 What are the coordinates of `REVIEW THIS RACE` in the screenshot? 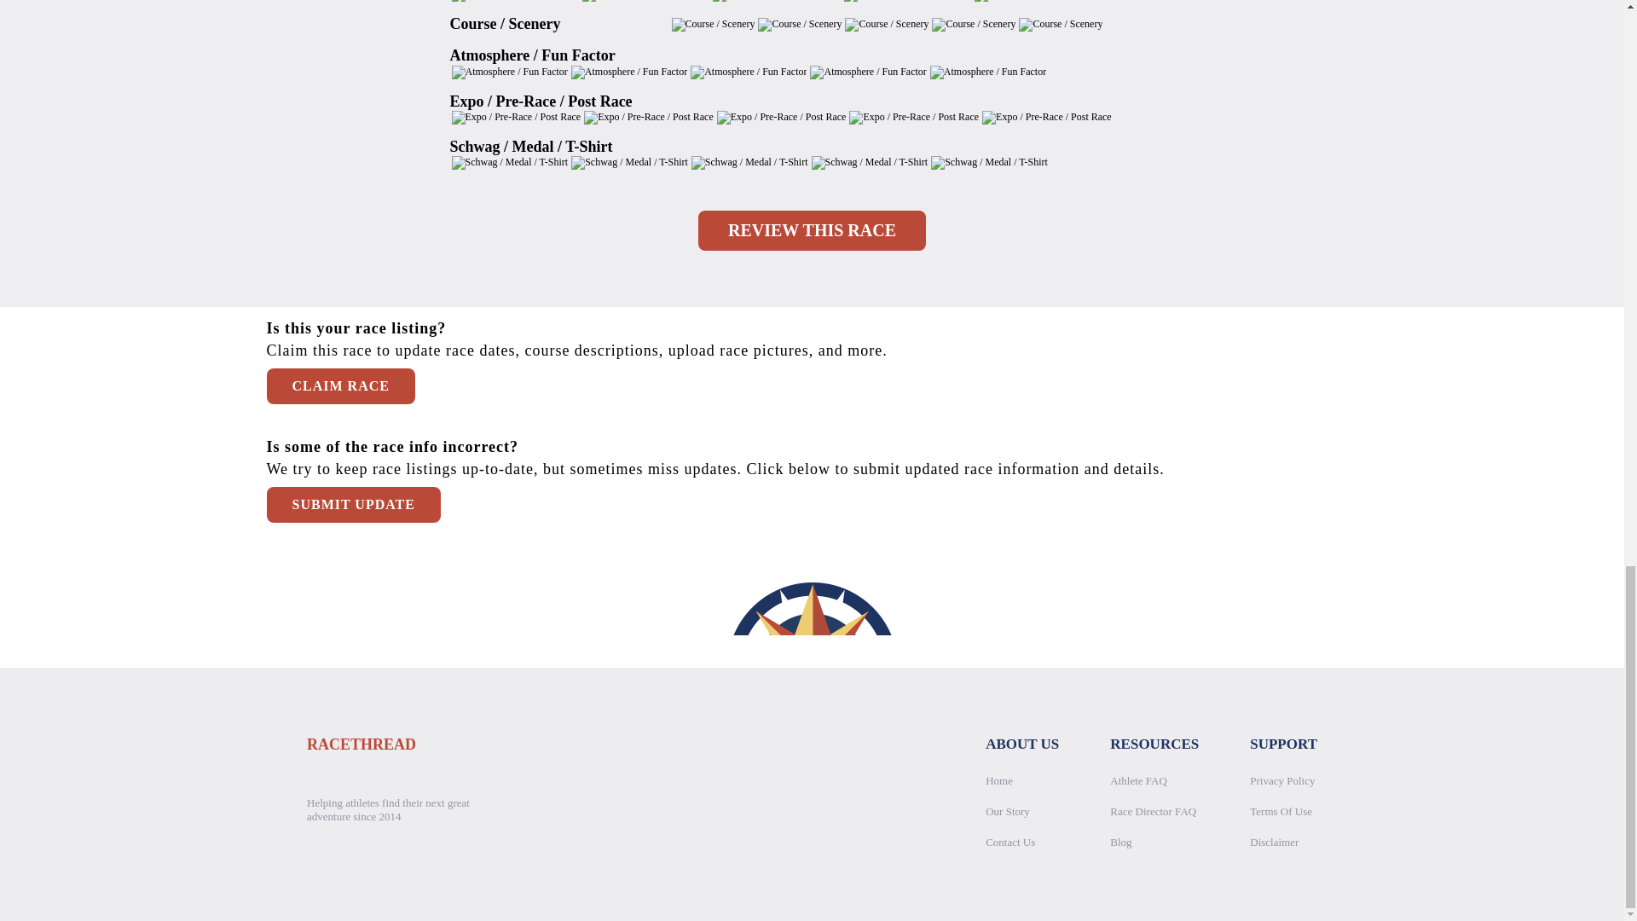 It's located at (812, 230).